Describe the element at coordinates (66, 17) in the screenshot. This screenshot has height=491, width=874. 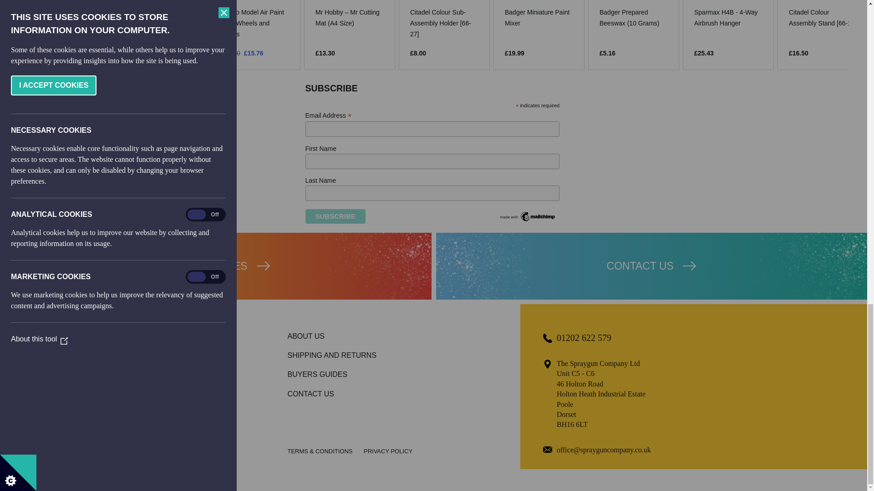
I see `Colour Wheel - Artist's Size` at that location.